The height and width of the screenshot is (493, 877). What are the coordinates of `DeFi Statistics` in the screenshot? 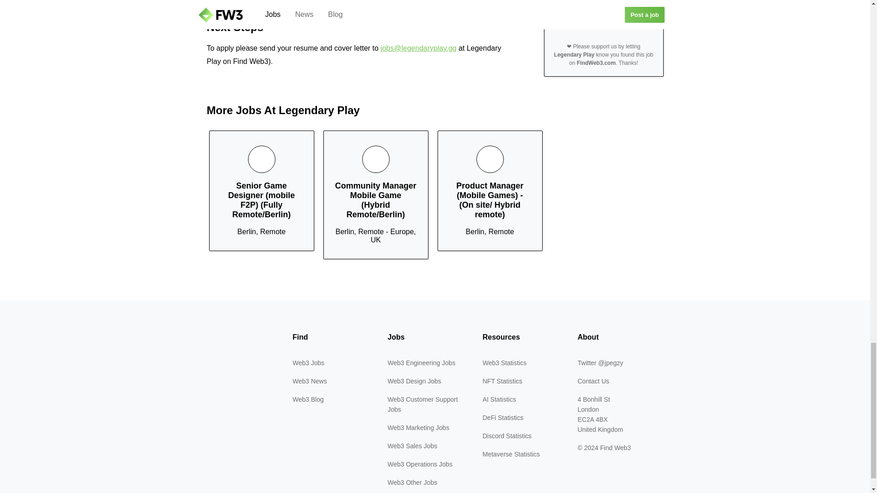 It's located at (502, 418).